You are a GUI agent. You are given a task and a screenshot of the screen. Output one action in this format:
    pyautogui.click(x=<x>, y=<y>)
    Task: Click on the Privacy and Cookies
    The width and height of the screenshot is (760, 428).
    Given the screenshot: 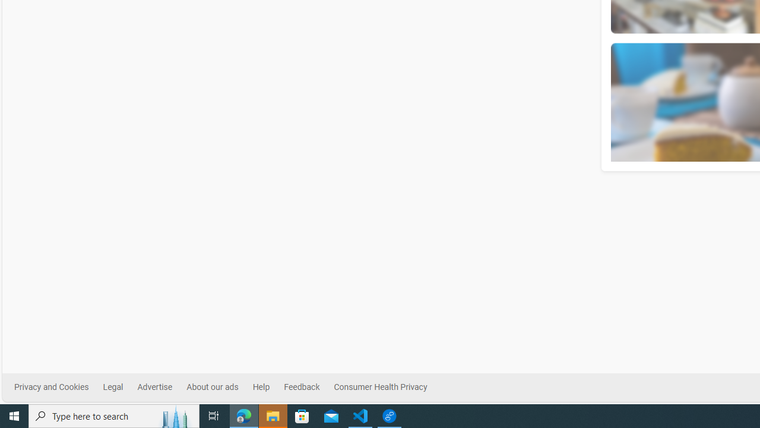 What is the action you would take?
    pyautogui.click(x=51, y=387)
    